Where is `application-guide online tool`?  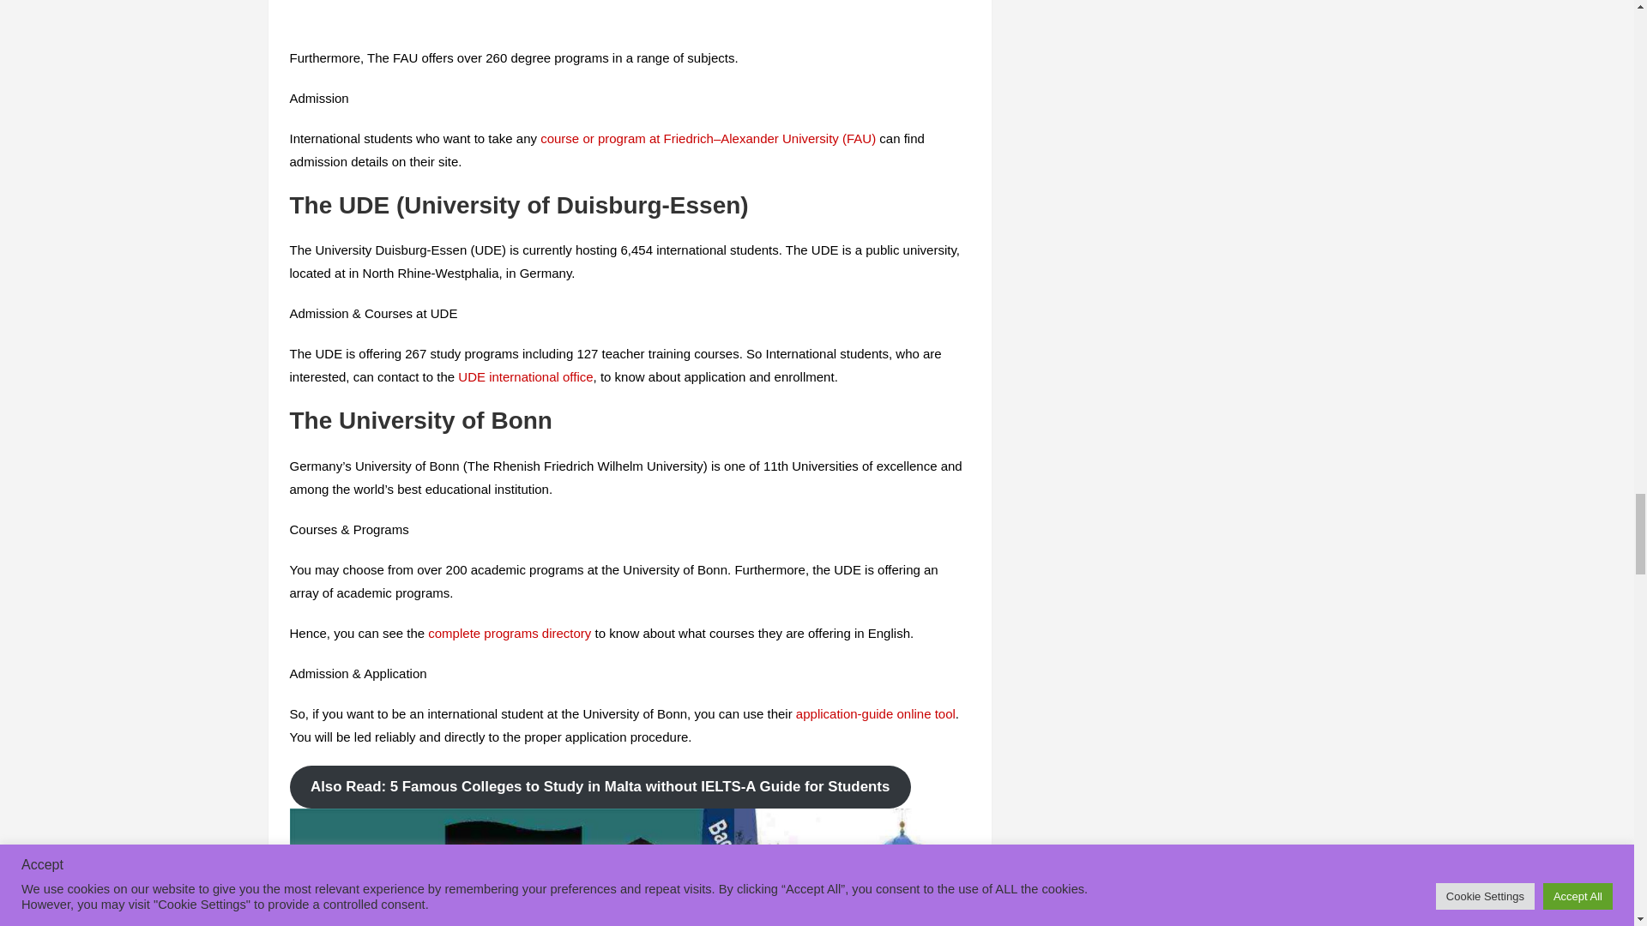
application-guide online tool is located at coordinates (875, 713).